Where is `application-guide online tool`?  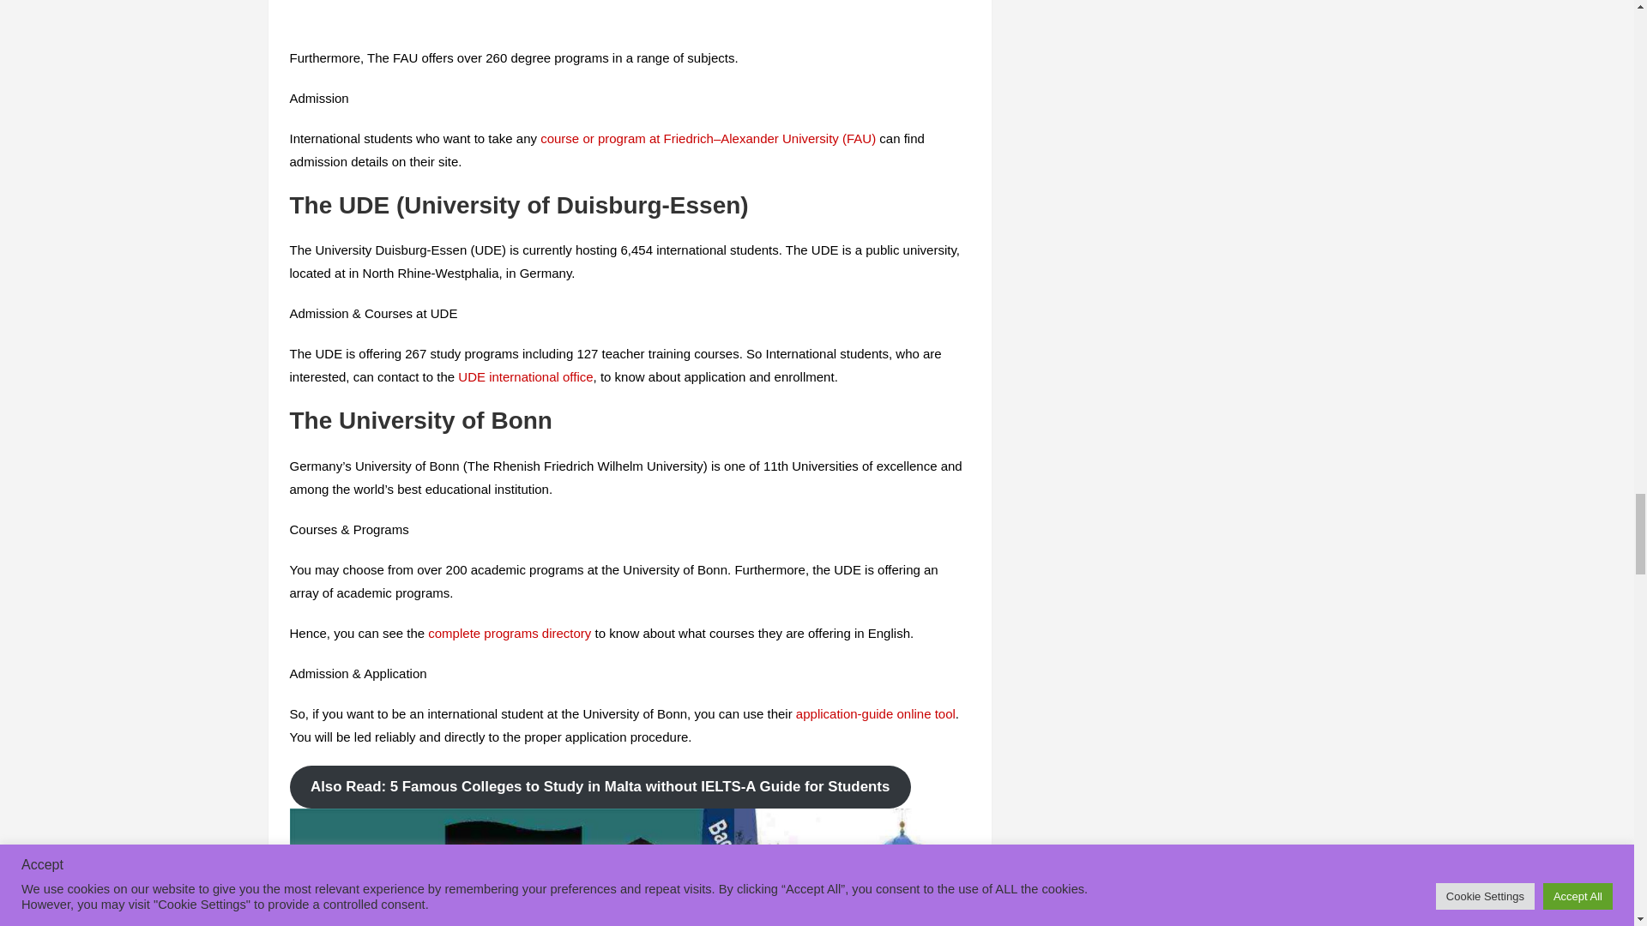
application-guide online tool is located at coordinates (875, 713).